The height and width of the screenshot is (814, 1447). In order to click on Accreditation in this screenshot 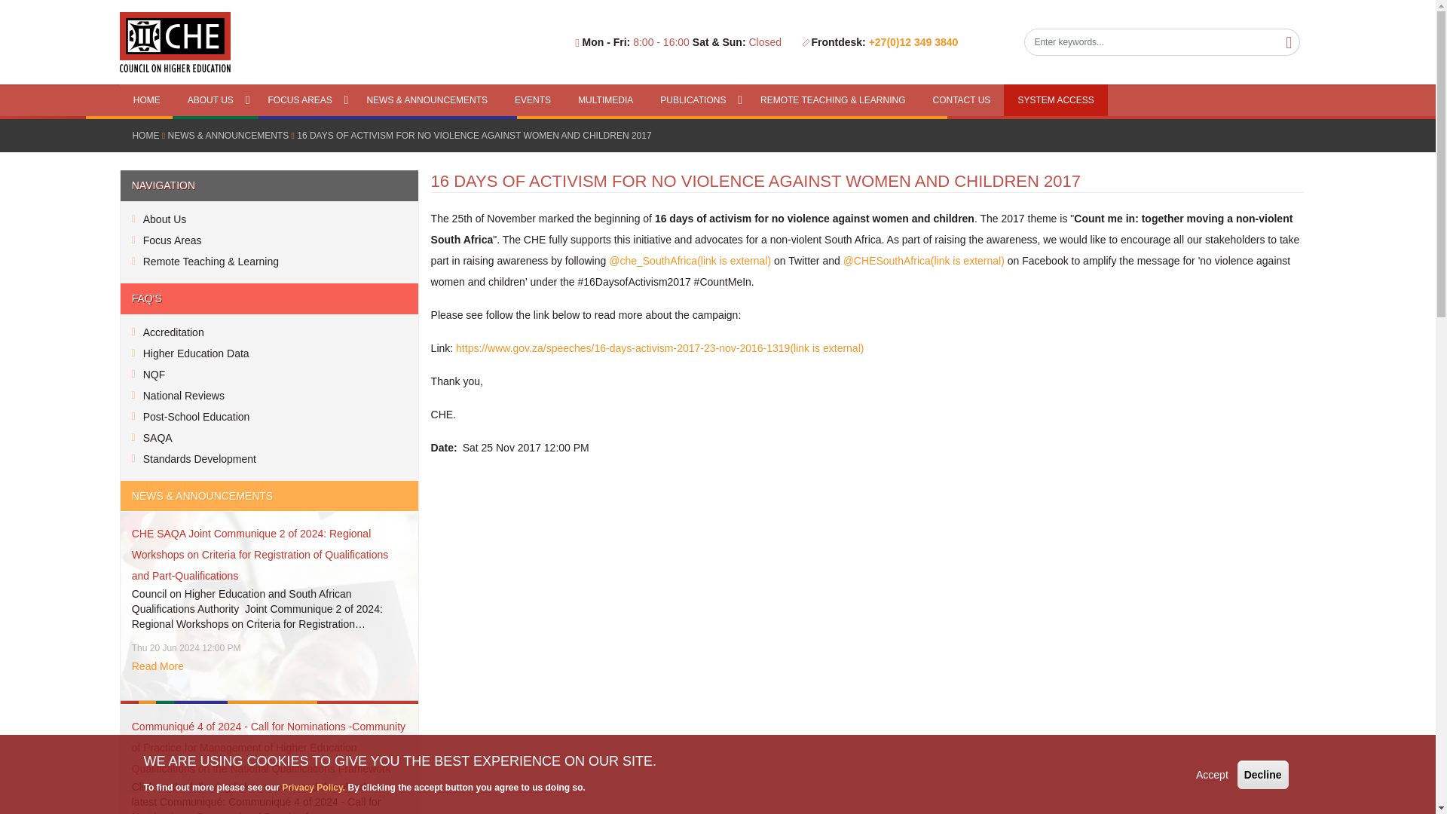, I will do `click(269, 332)`.